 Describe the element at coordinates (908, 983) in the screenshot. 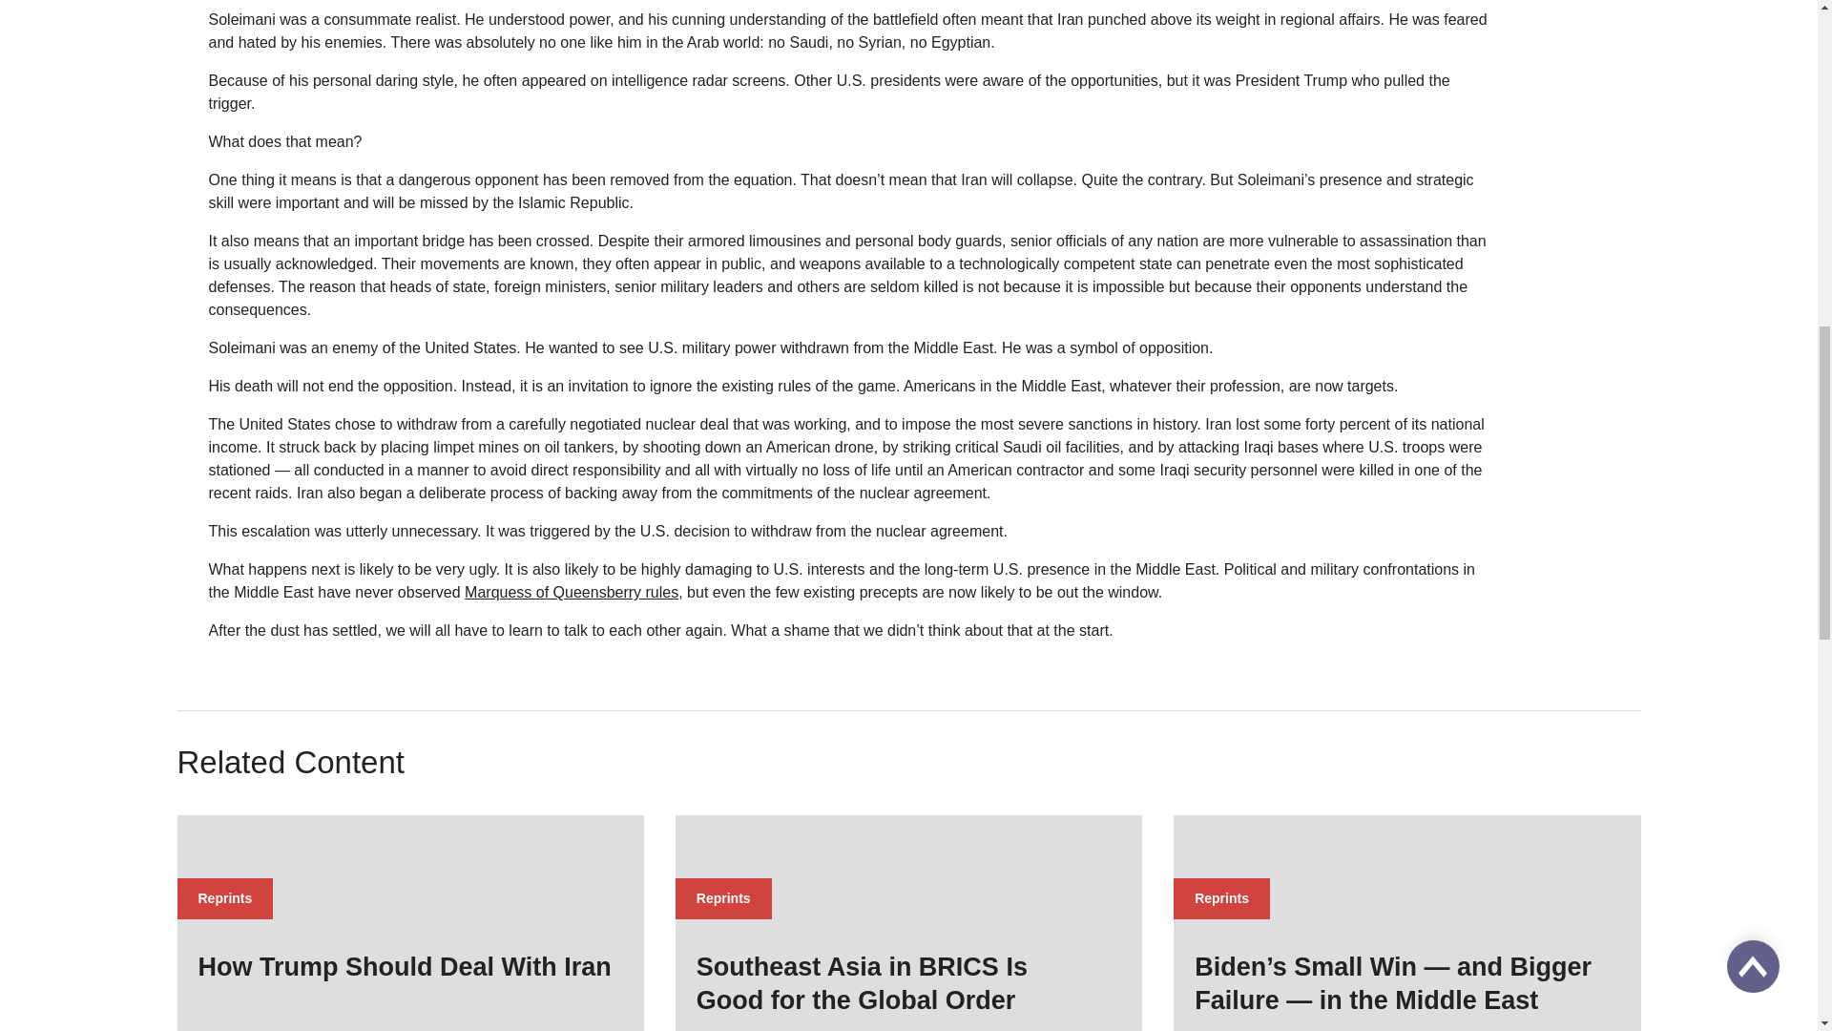

I see `Southeast Asia in BRICS Is Good for the Global Order` at that location.